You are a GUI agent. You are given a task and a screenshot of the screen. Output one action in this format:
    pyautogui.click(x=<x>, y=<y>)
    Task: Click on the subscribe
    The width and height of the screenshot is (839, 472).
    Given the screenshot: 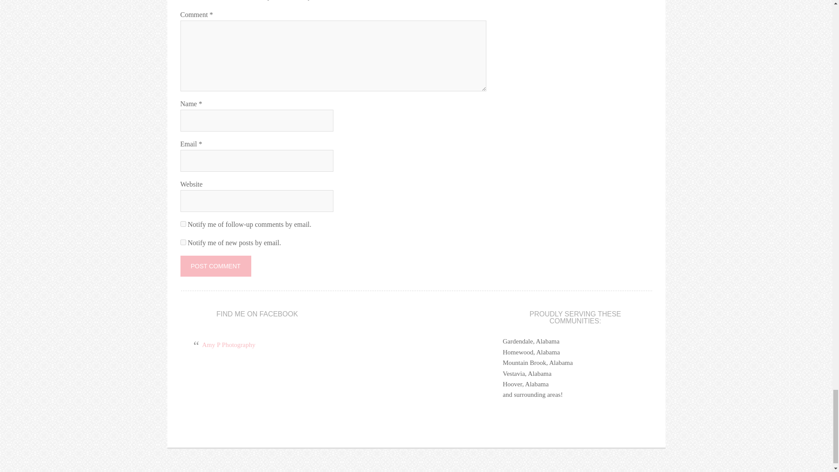 What is the action you would take?
    pyautogui.click(x=183, y=242)
    